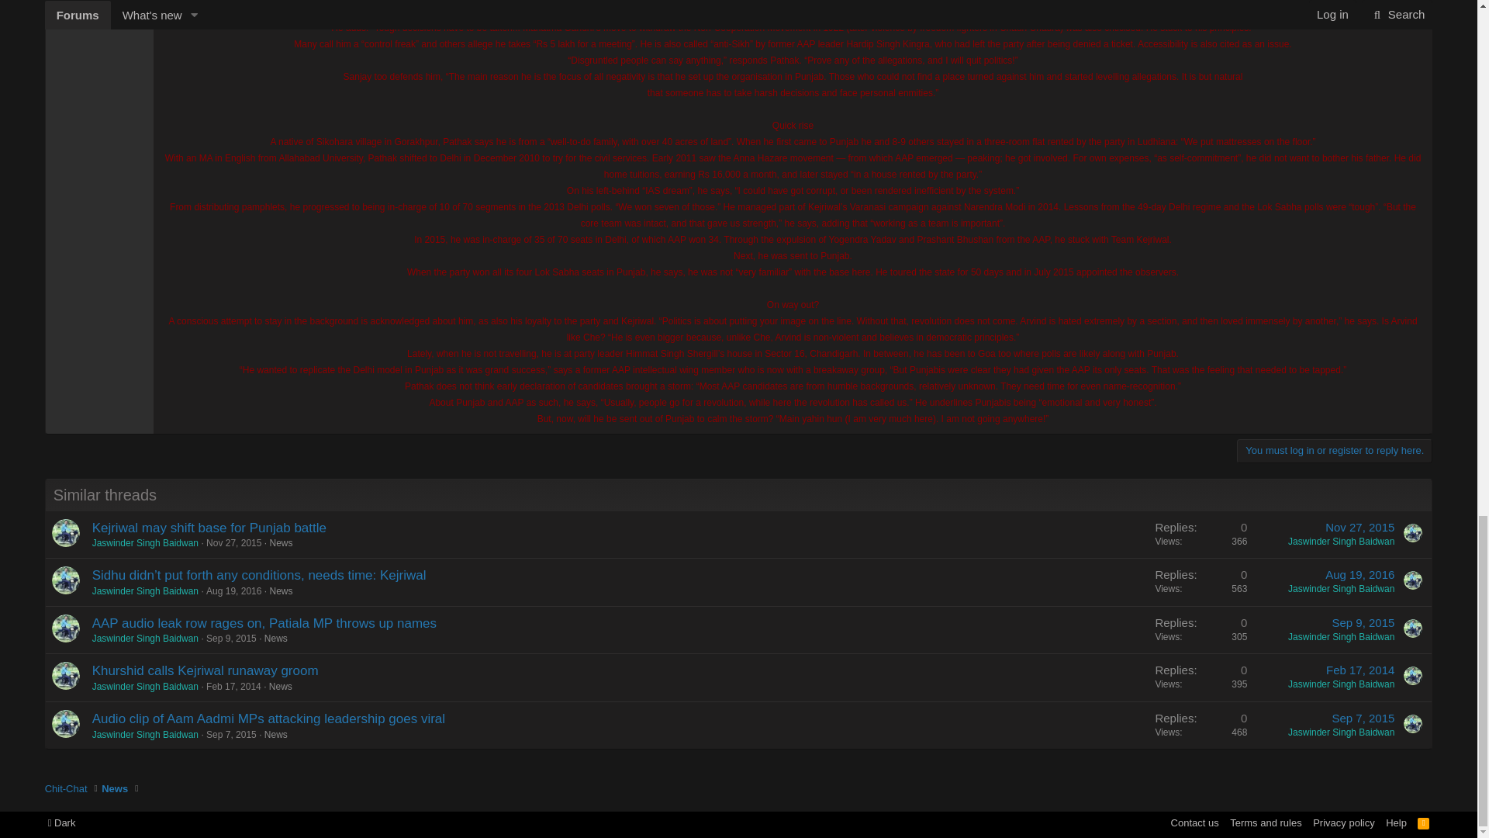  What do you see at coordinates (234, 543) in the screenshot?
I see `Nov 27, 2015 at 9:39 AM` at bounding box center [234, 543].